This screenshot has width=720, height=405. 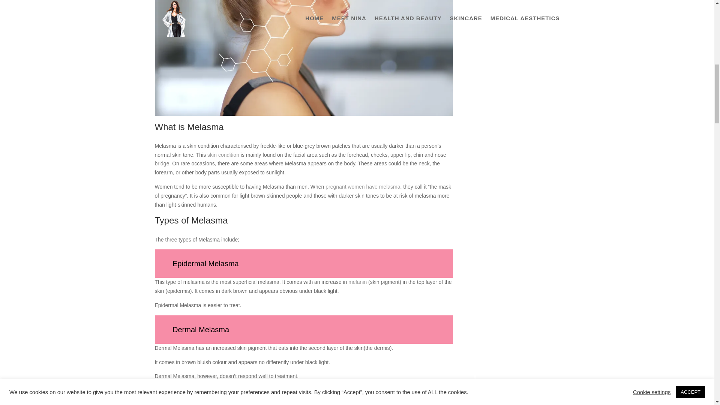 I want to click on pregnant women have melasma, so click(x=363, y=187).